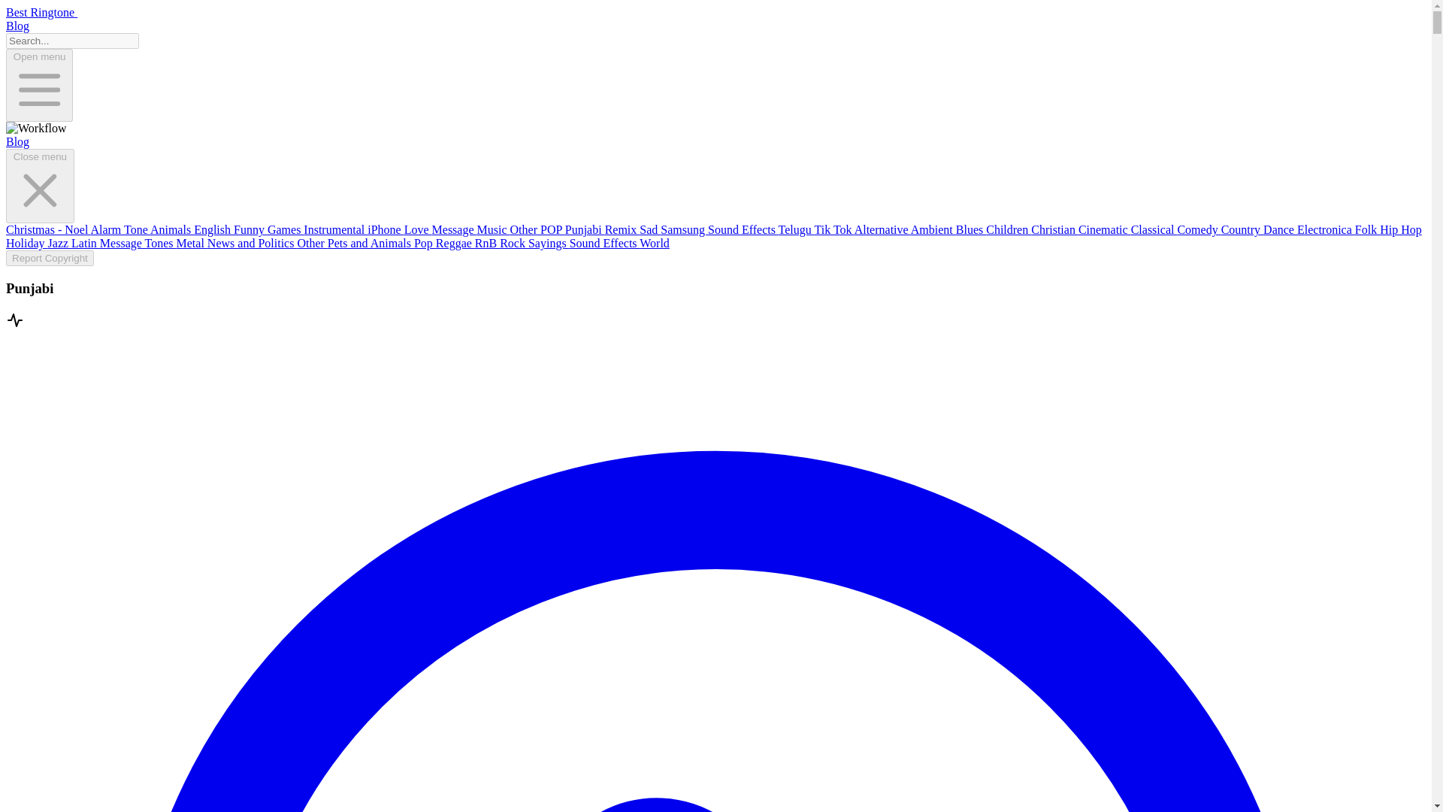 The height and width of the screenshot is (812, 1443). I want to click on Electronica, so click(1326, 230).